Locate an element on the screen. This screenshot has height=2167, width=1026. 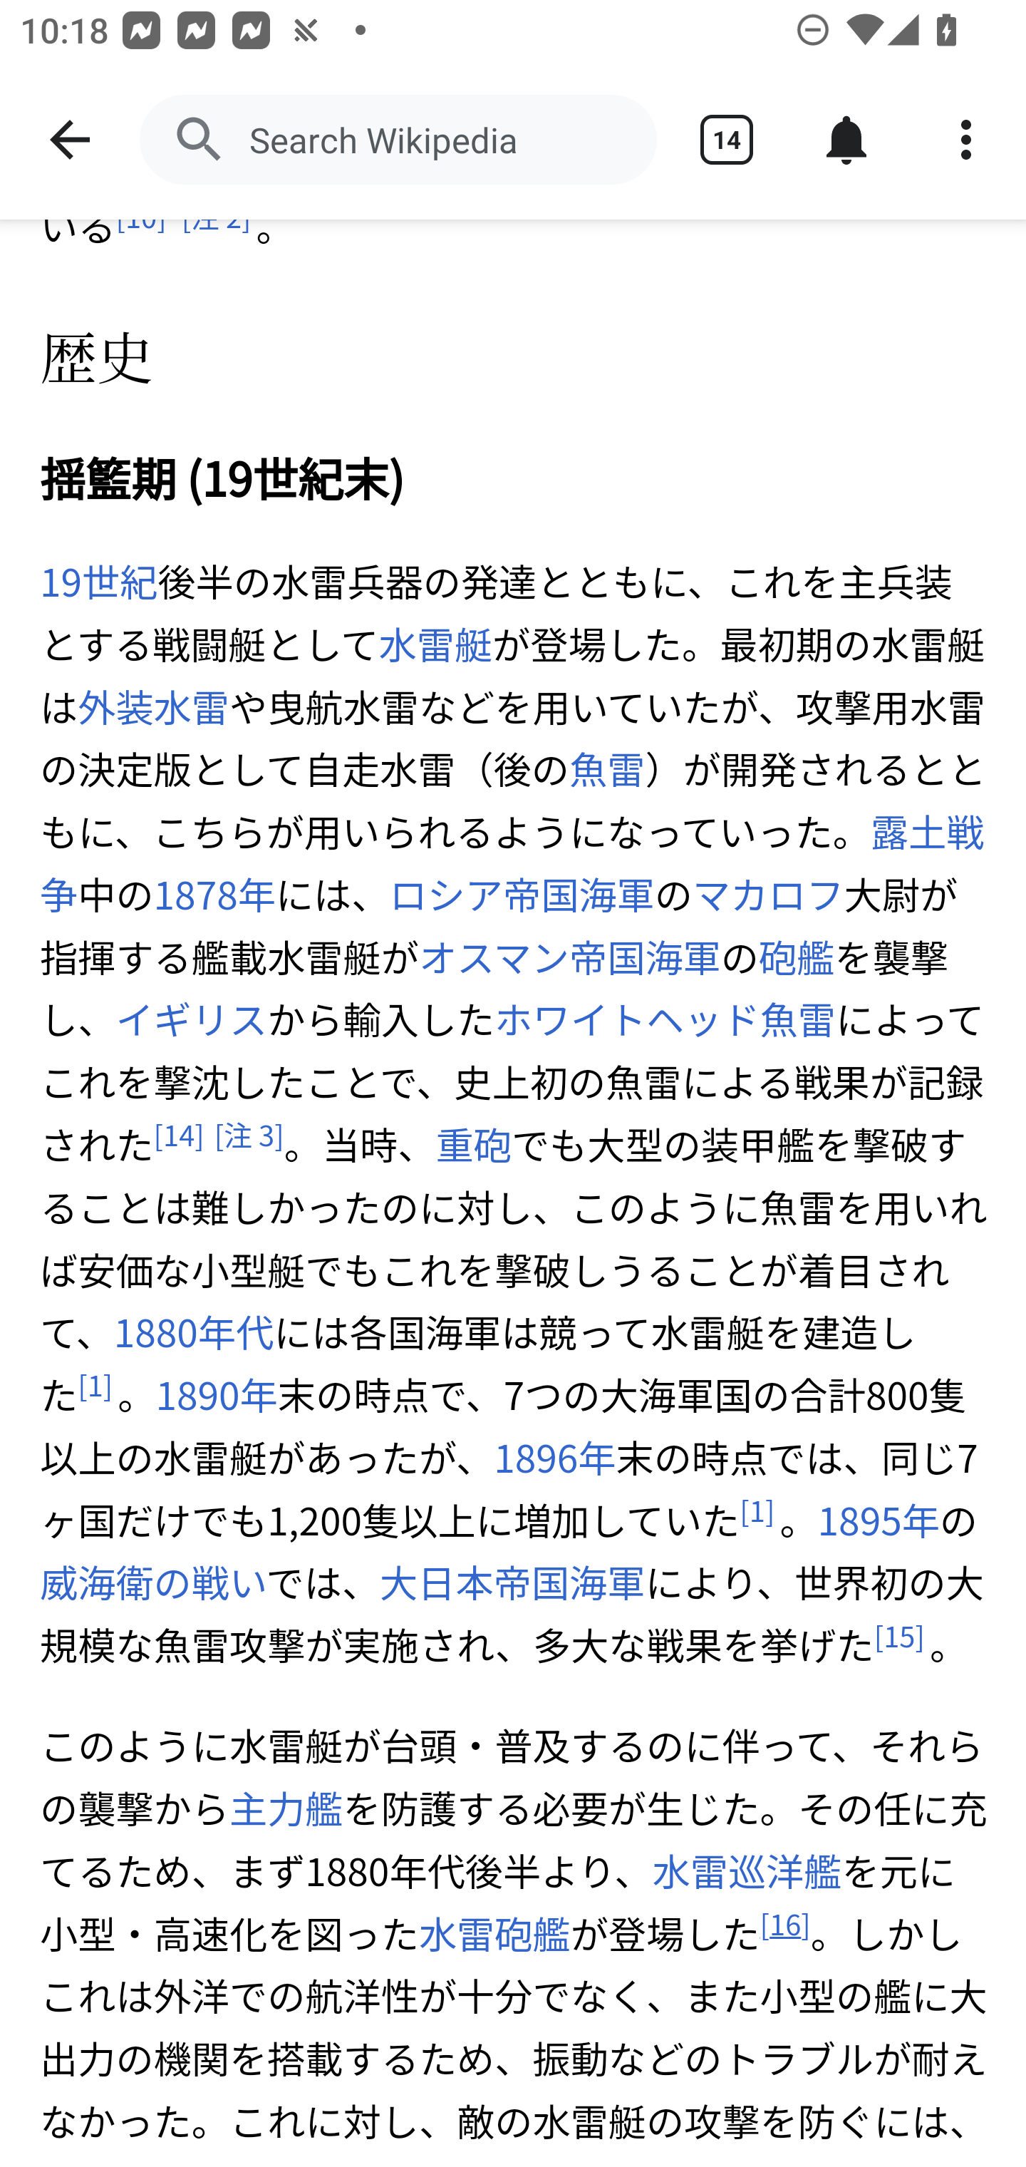
大日本帝国海軍 is located at coordinates (512, 1582).